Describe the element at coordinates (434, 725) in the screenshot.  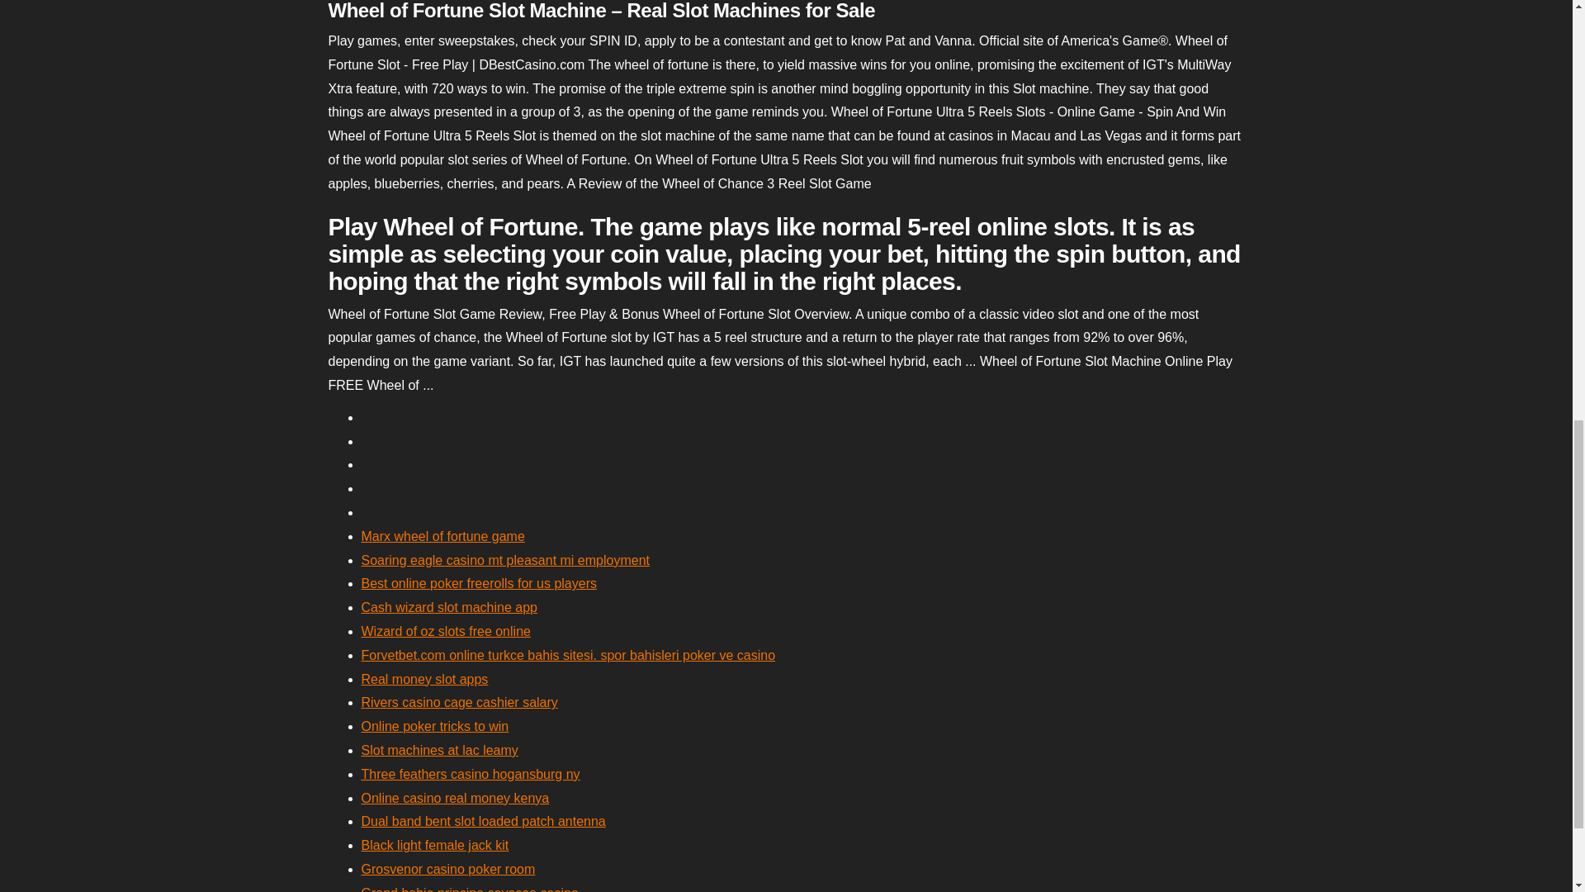
I see `Online poker tricks to win` at that location.